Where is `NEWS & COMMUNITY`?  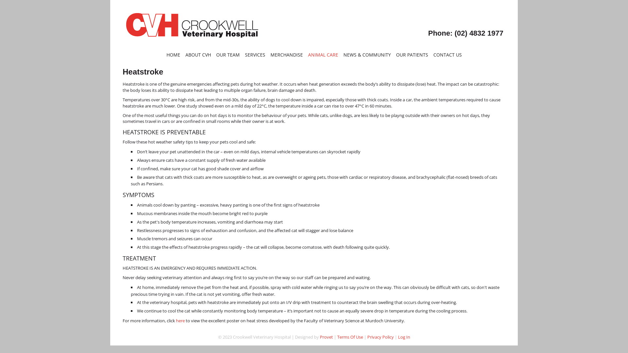
NEWS & COMMUNITY is located at coordinates (367, 54).